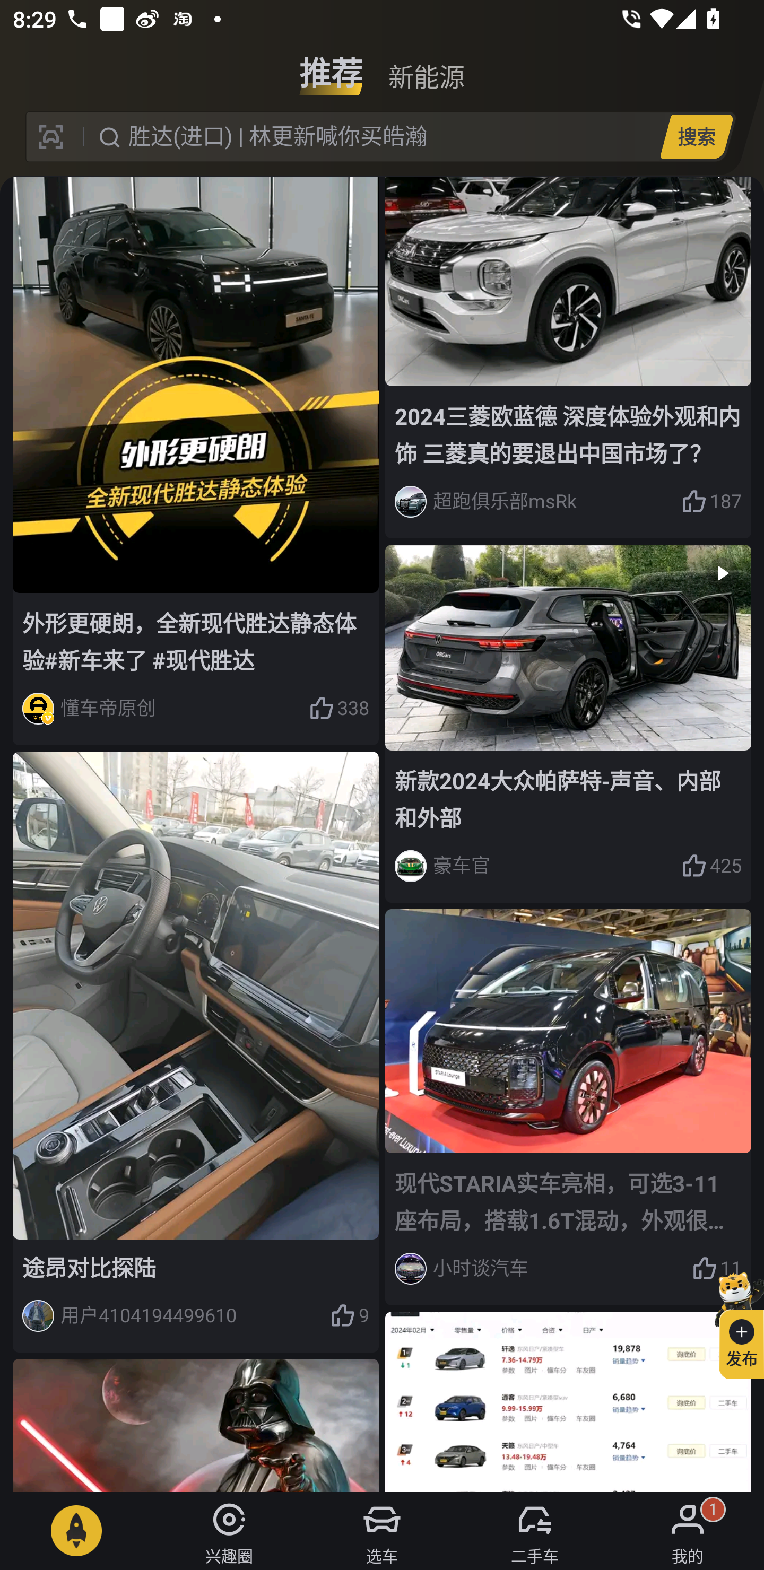 The width and height of the screenshot is (764, 1570). I want to click on 338, so click(338, 709).